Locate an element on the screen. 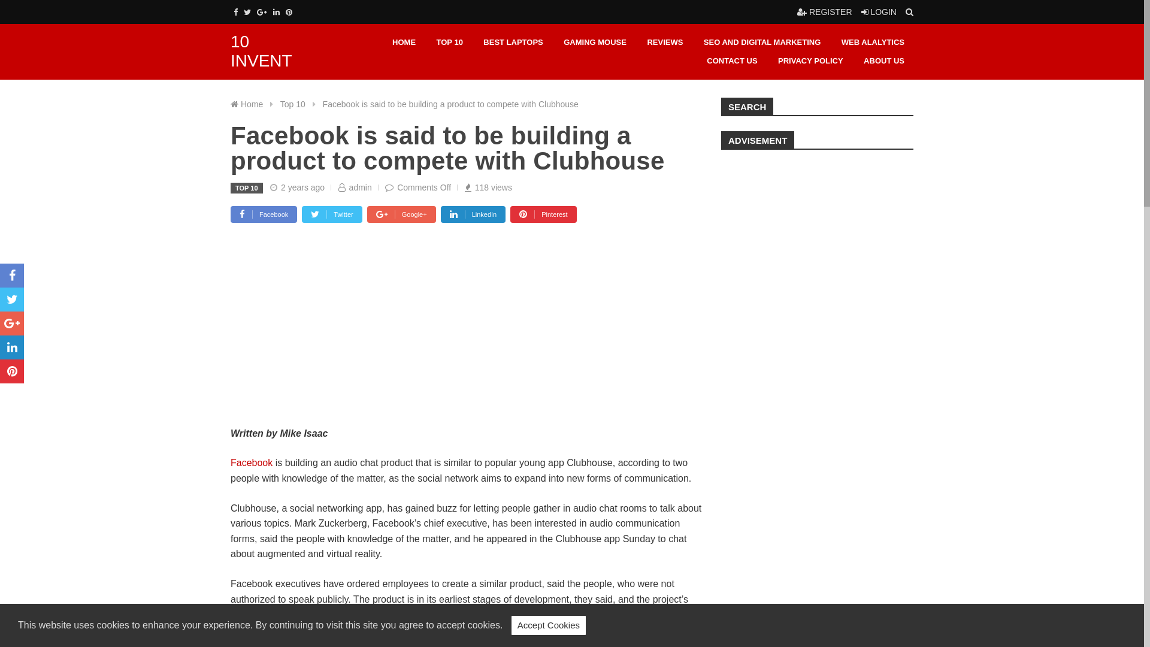  Share on Twitter is located at coordinates (12, 300).